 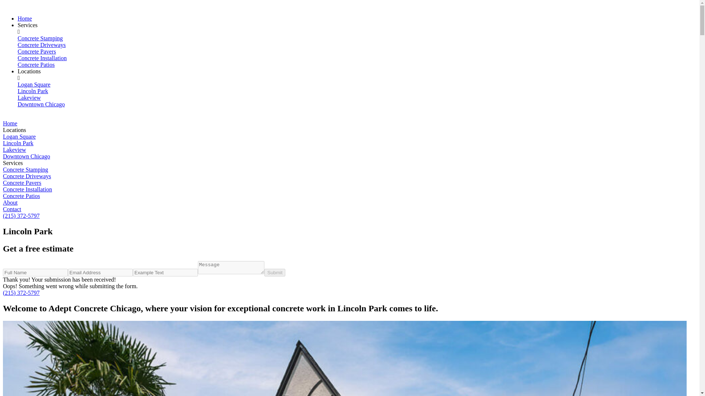 What do you see at coordinates (14, 150) in the screenshot?
I see `Lakeview` at bounding box center [14, 150].